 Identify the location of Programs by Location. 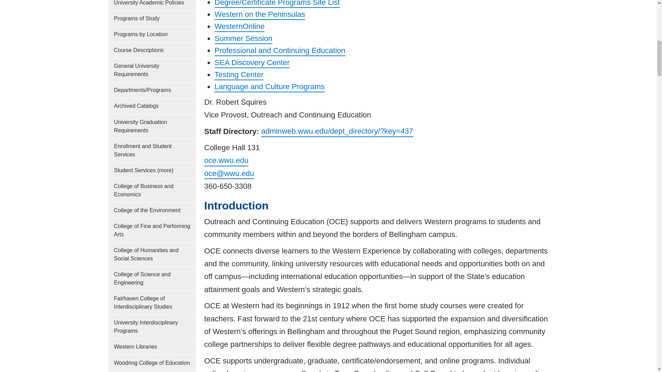
(152, 34).